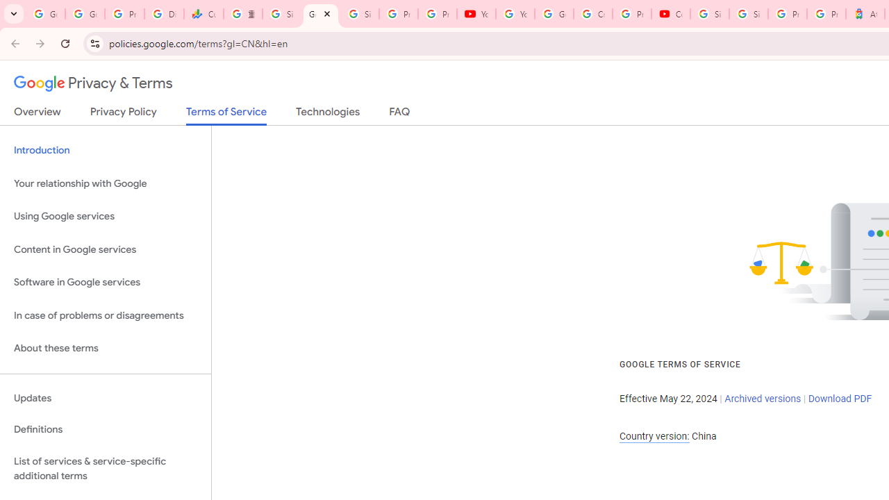 This screenshot has height=500, width=889. What do you see at coordinates (763, 399) in the screenshot?
I see `Archived versions` at bounding box center [763, 399].